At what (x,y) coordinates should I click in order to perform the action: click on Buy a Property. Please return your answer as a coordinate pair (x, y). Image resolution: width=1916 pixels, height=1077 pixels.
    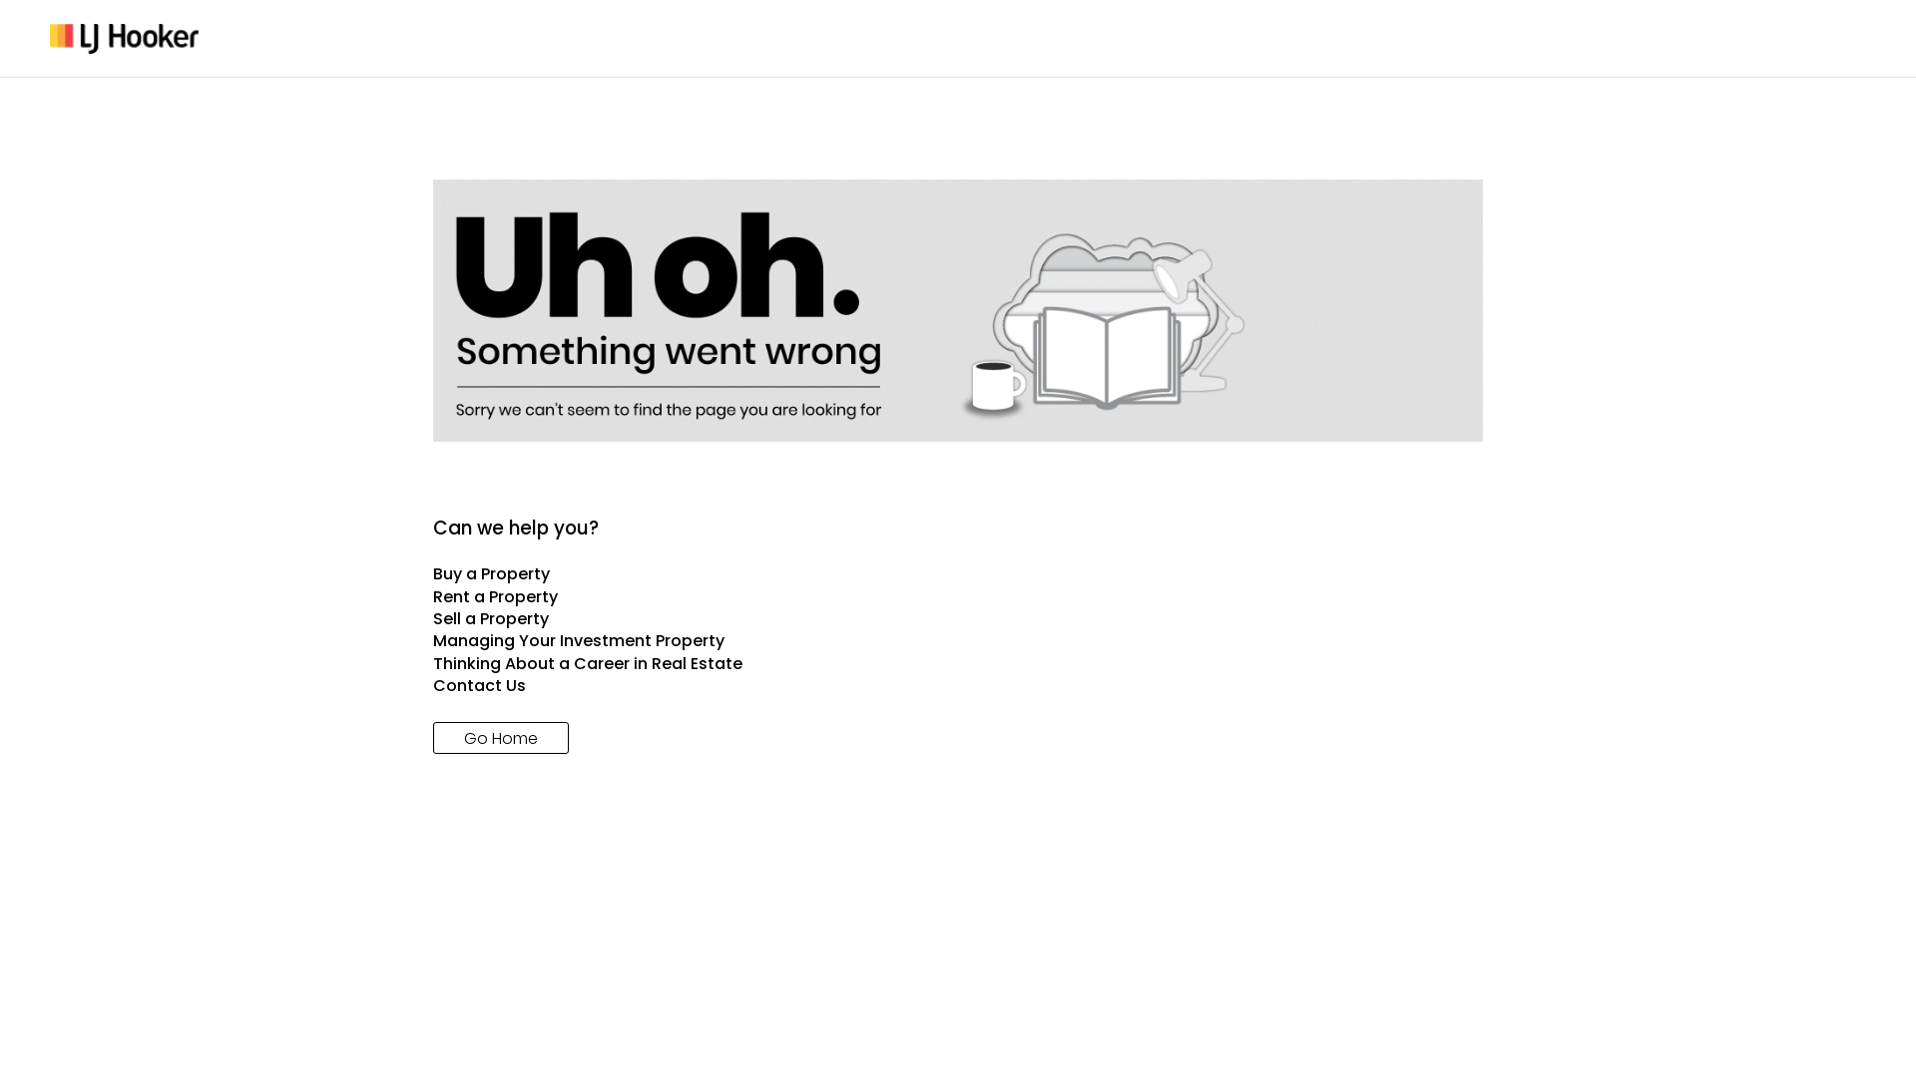
    Looking at the image, I should click on (958, 574).